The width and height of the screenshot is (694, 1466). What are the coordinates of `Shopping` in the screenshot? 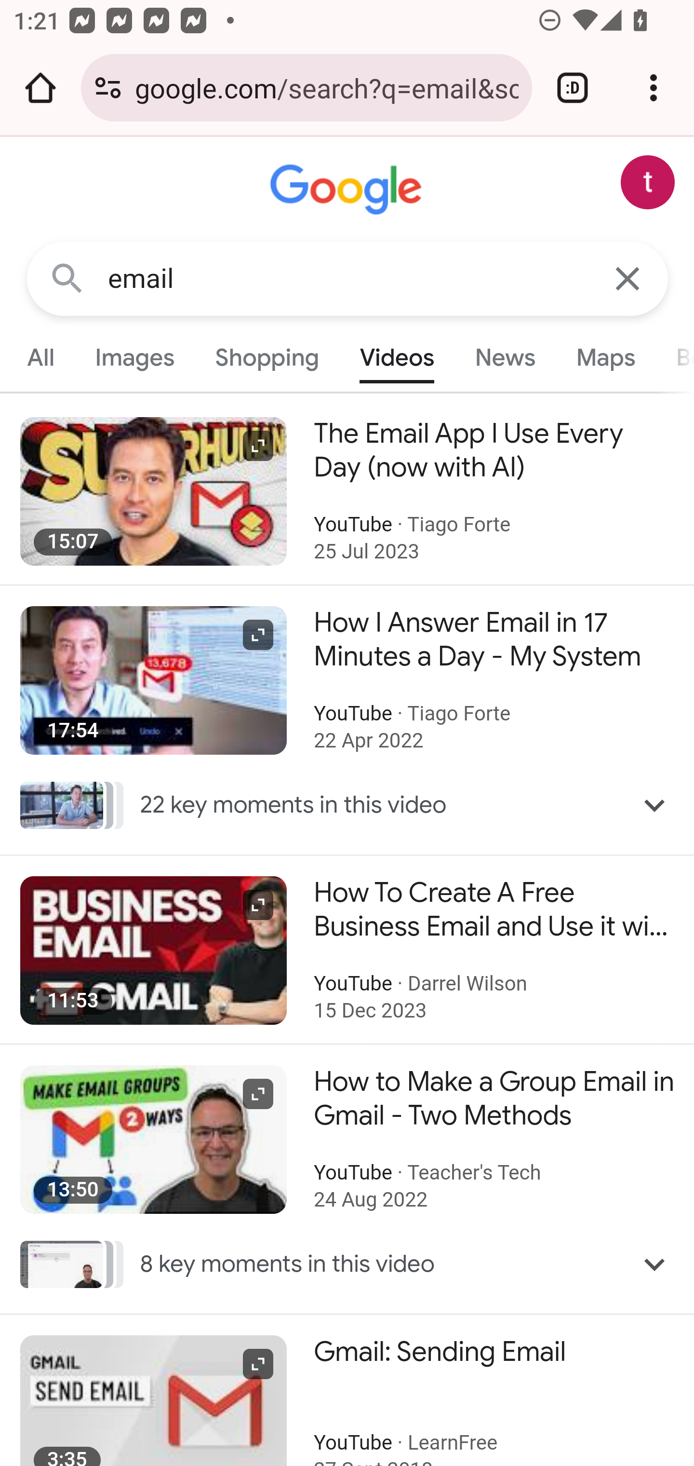 It's located at (267, 357).